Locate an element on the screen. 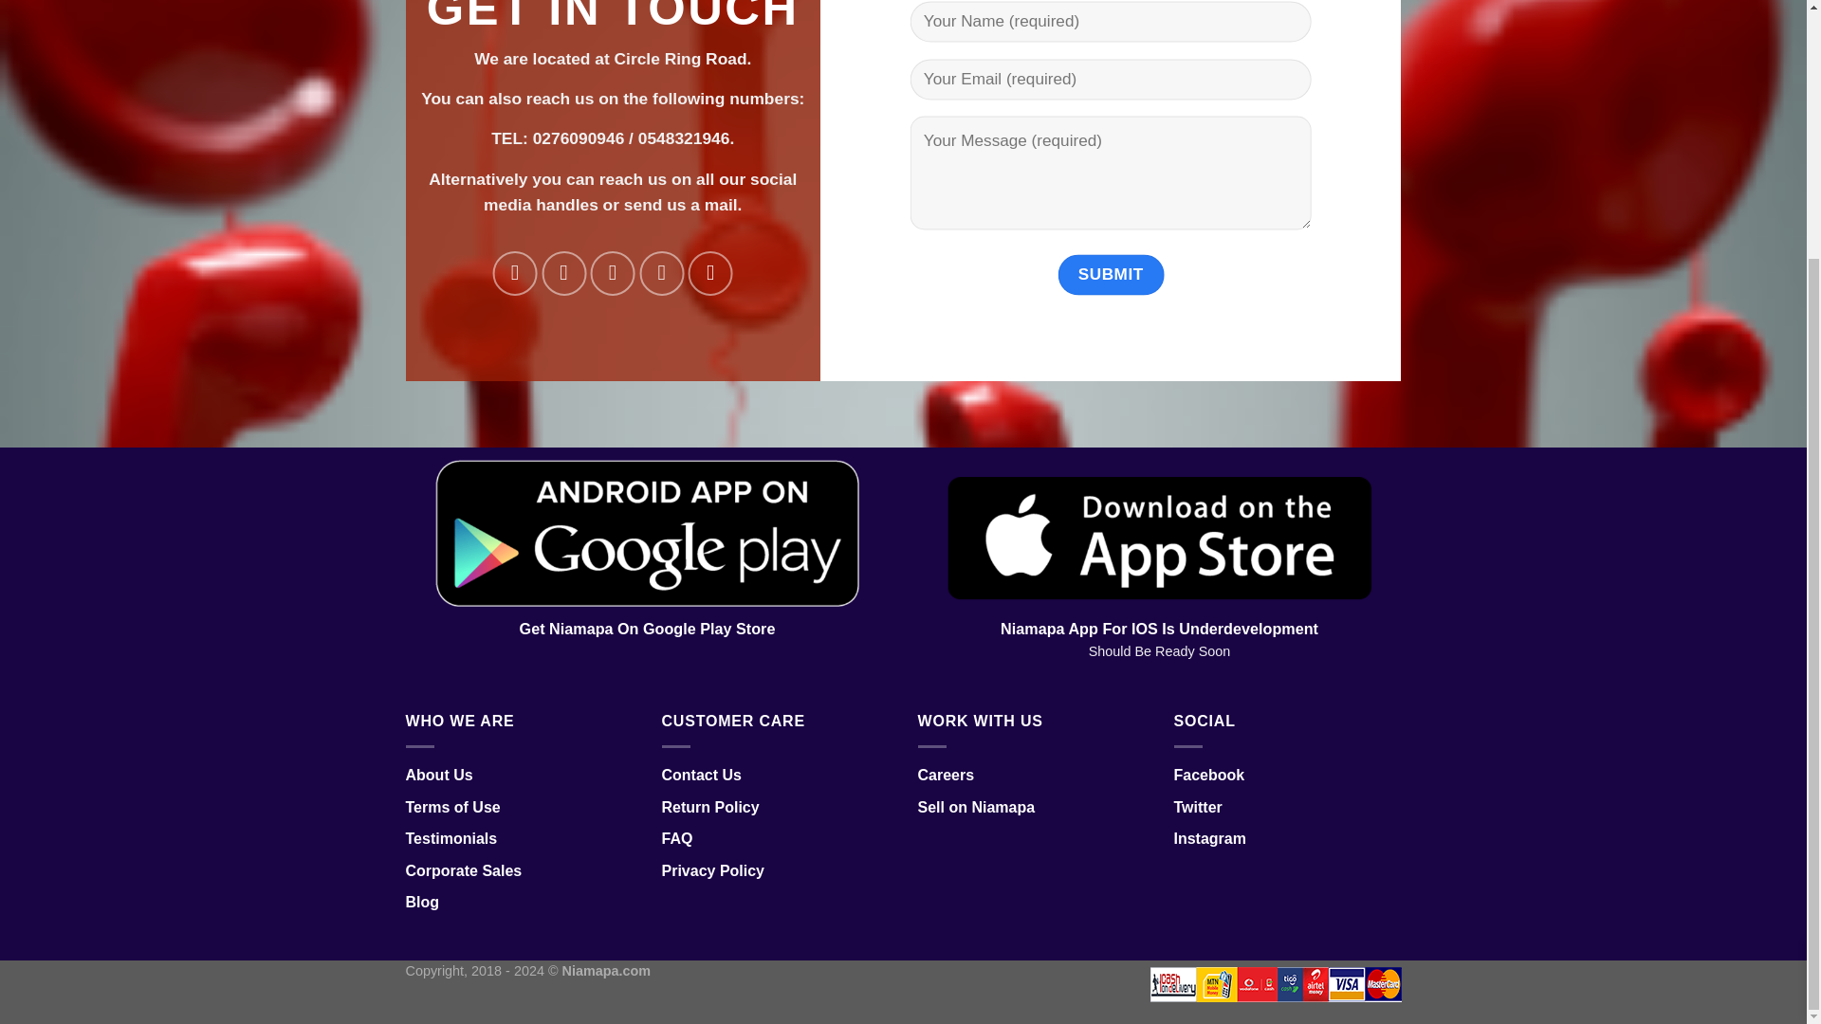 The height and width of the screenshot is (1024, 1821). Follow on Twitter is located at coordinates (613, 273).